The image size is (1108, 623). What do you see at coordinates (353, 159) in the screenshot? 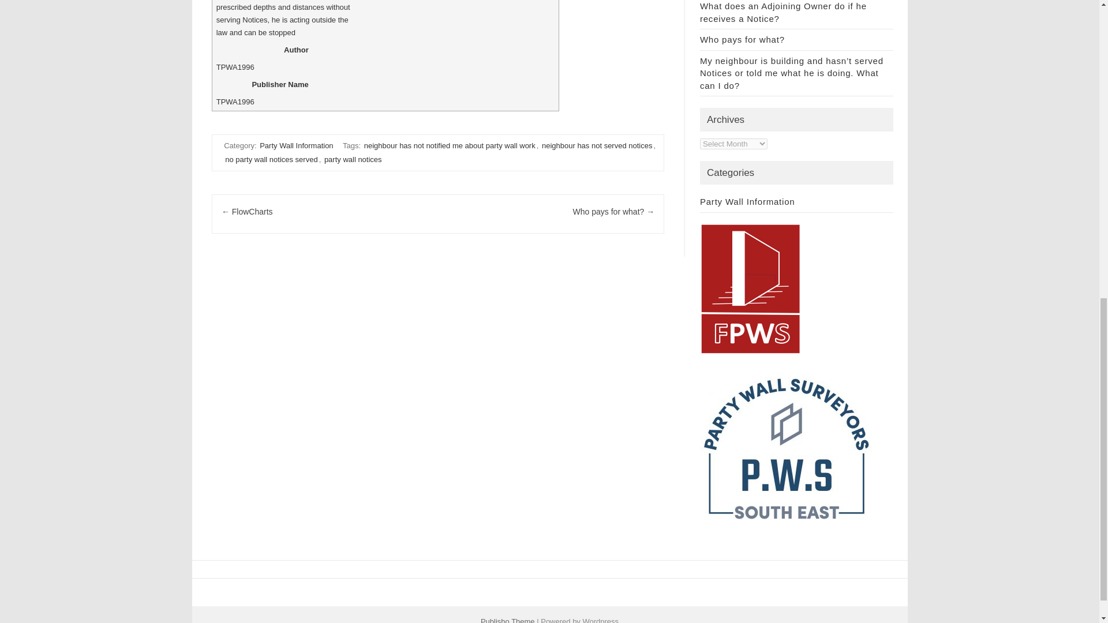
I see `party wall notices` at bounding box center [353, 159].